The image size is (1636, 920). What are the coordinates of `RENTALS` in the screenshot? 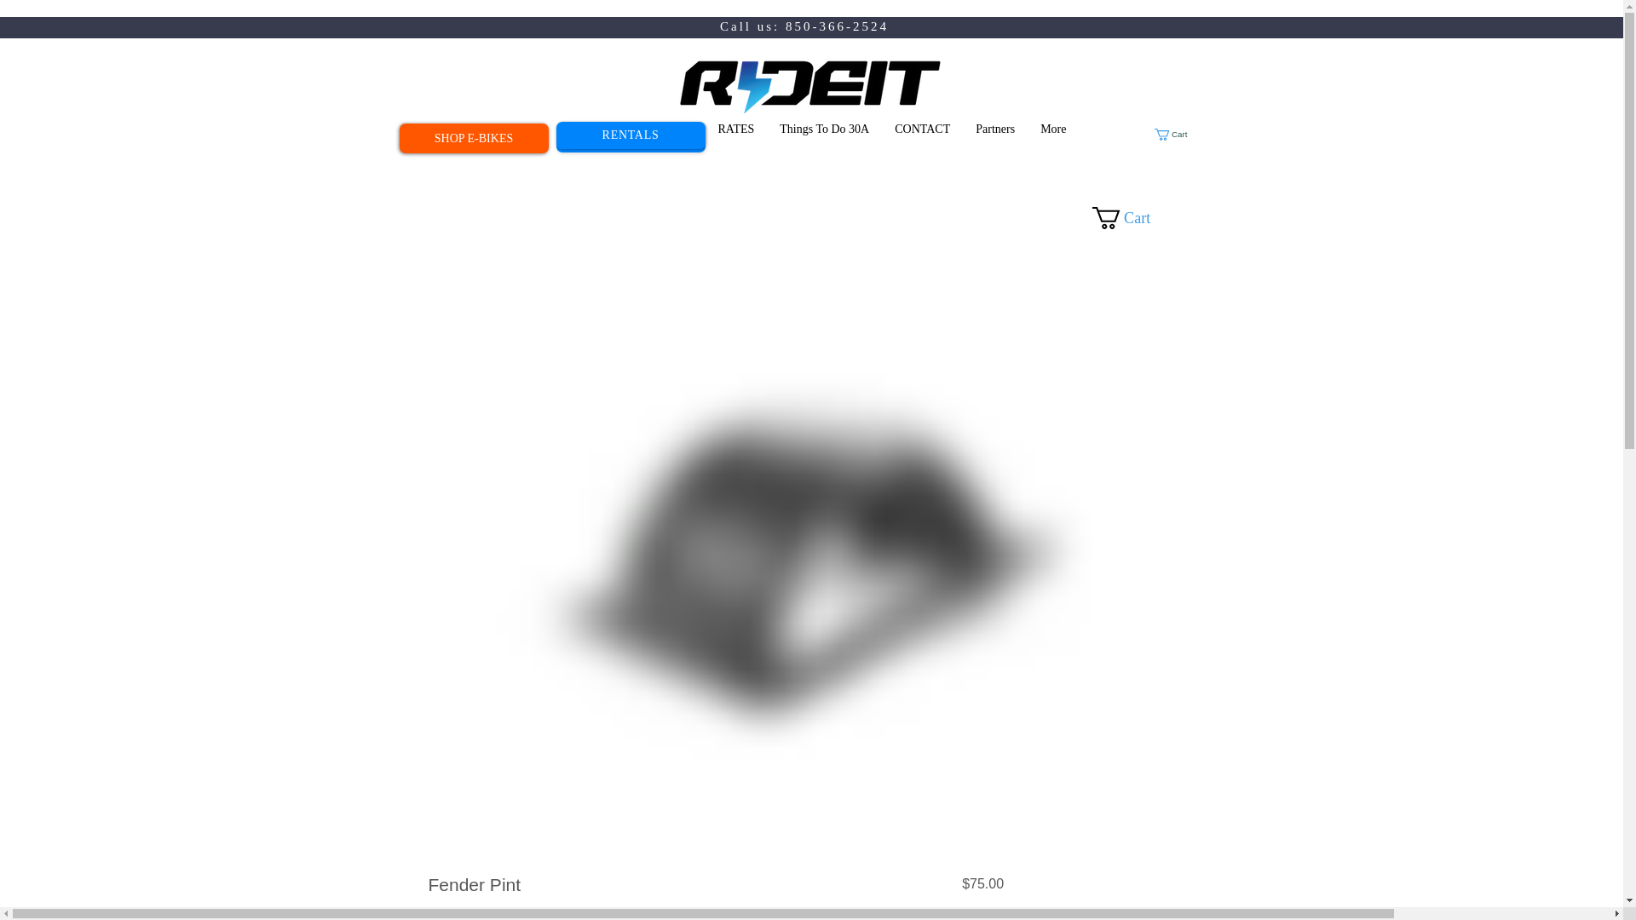 It's located at (631, 137).